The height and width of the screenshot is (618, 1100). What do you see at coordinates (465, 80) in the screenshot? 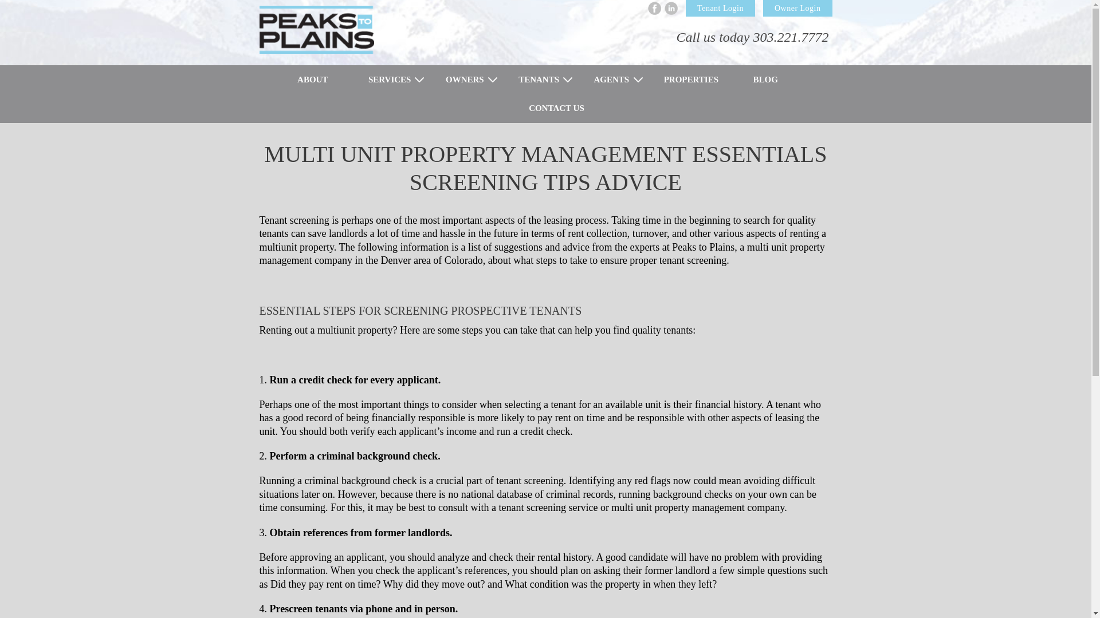
I see `OWNERS` at bounding box center [465, 80].